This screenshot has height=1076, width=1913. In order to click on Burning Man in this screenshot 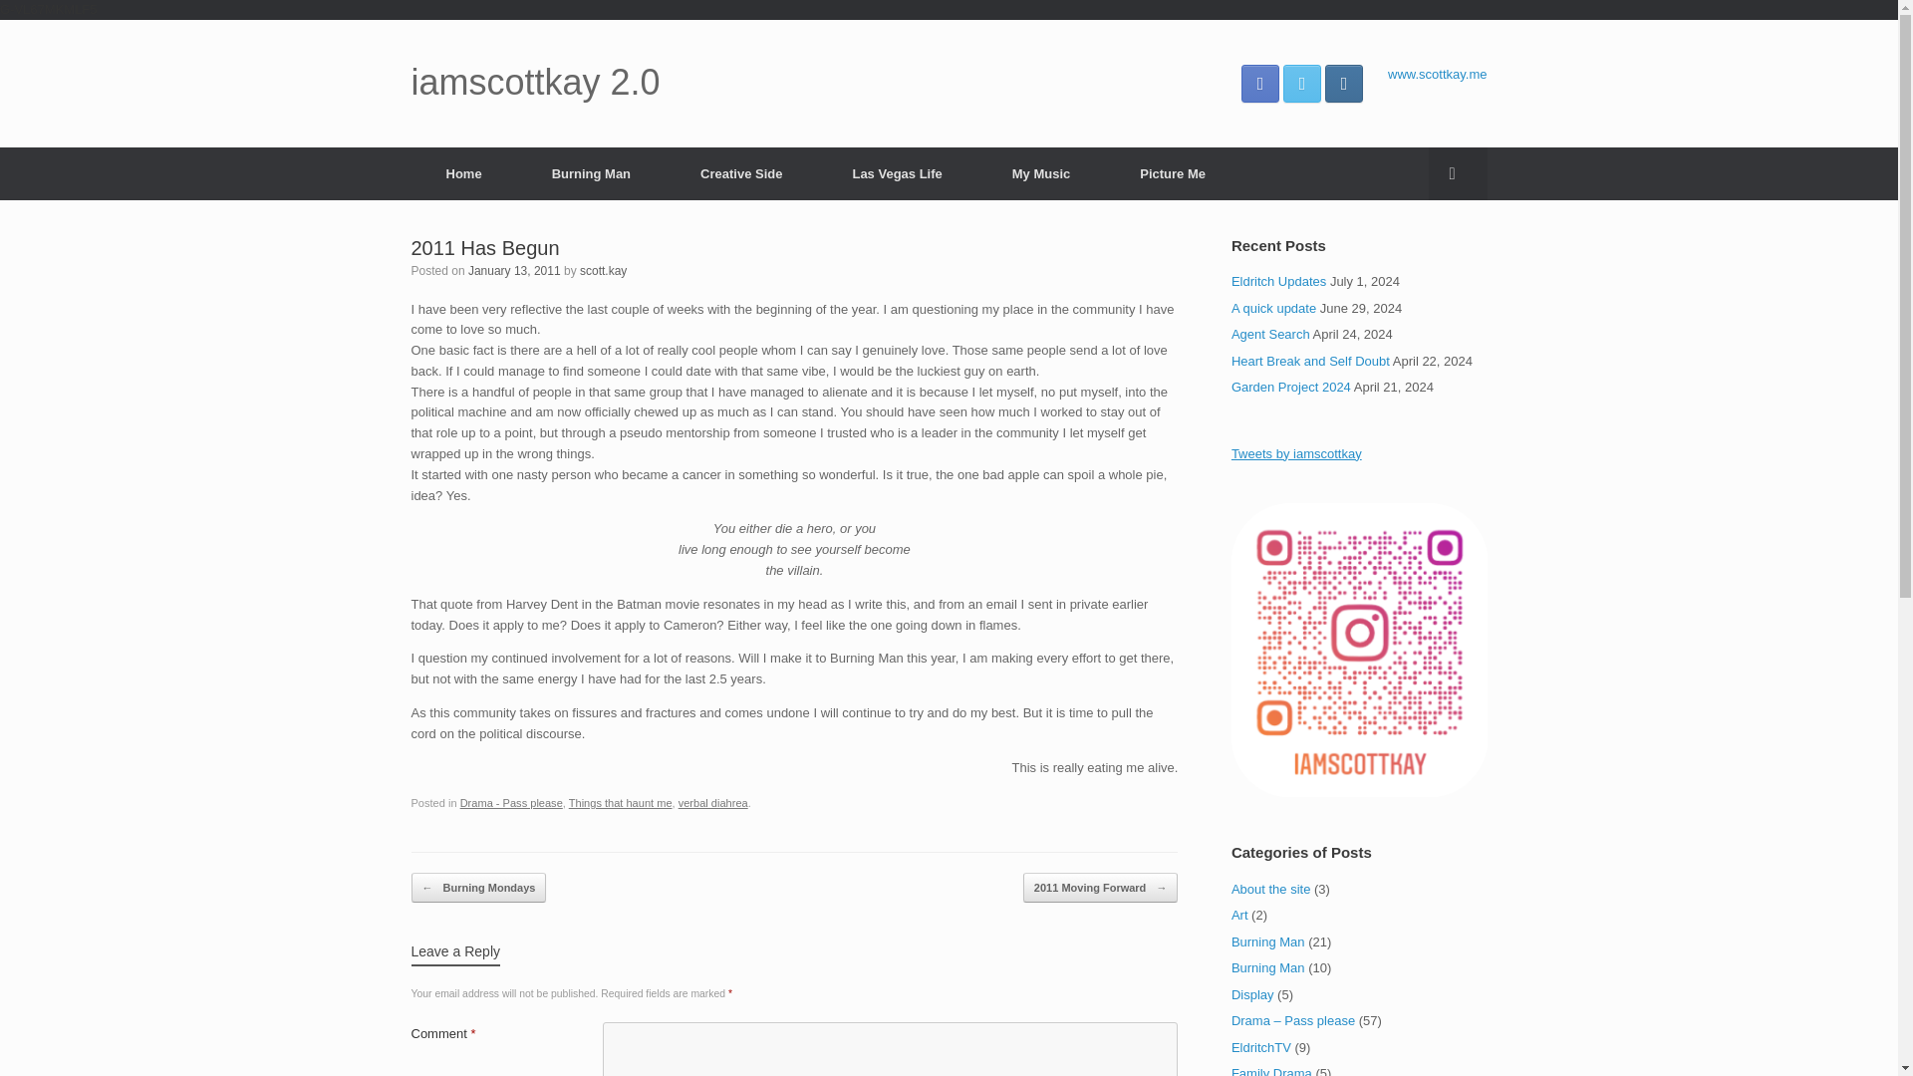, I will do `click(591, 173)`.